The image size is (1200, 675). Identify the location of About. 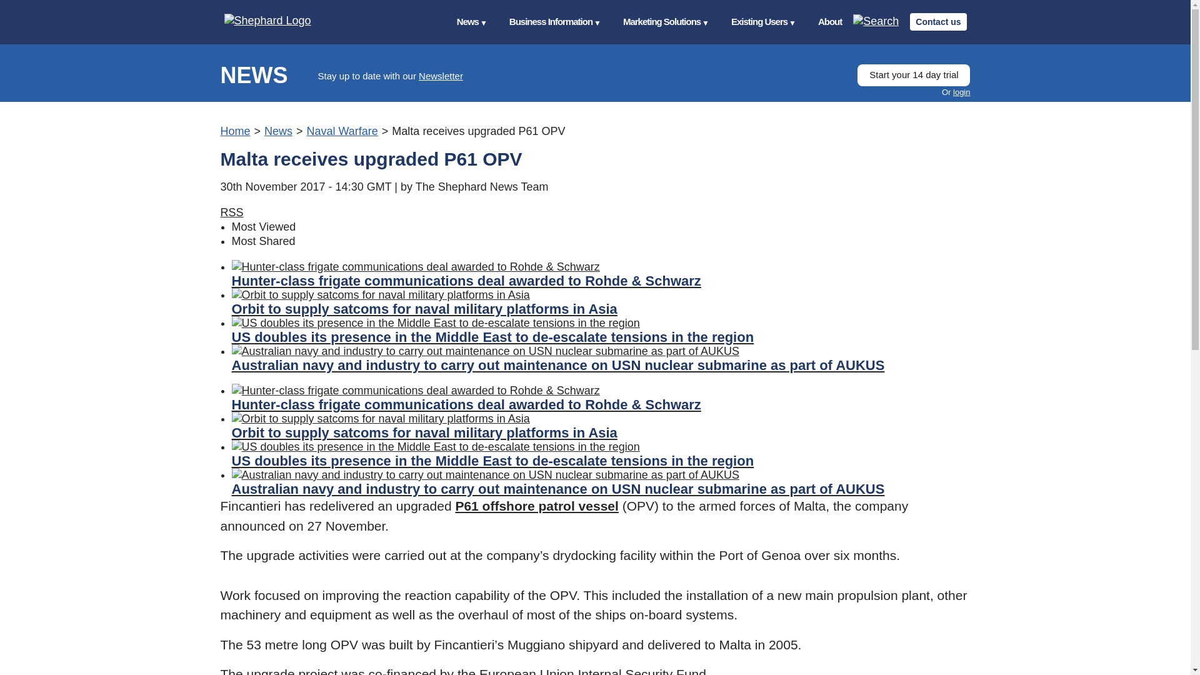
(830, 22).